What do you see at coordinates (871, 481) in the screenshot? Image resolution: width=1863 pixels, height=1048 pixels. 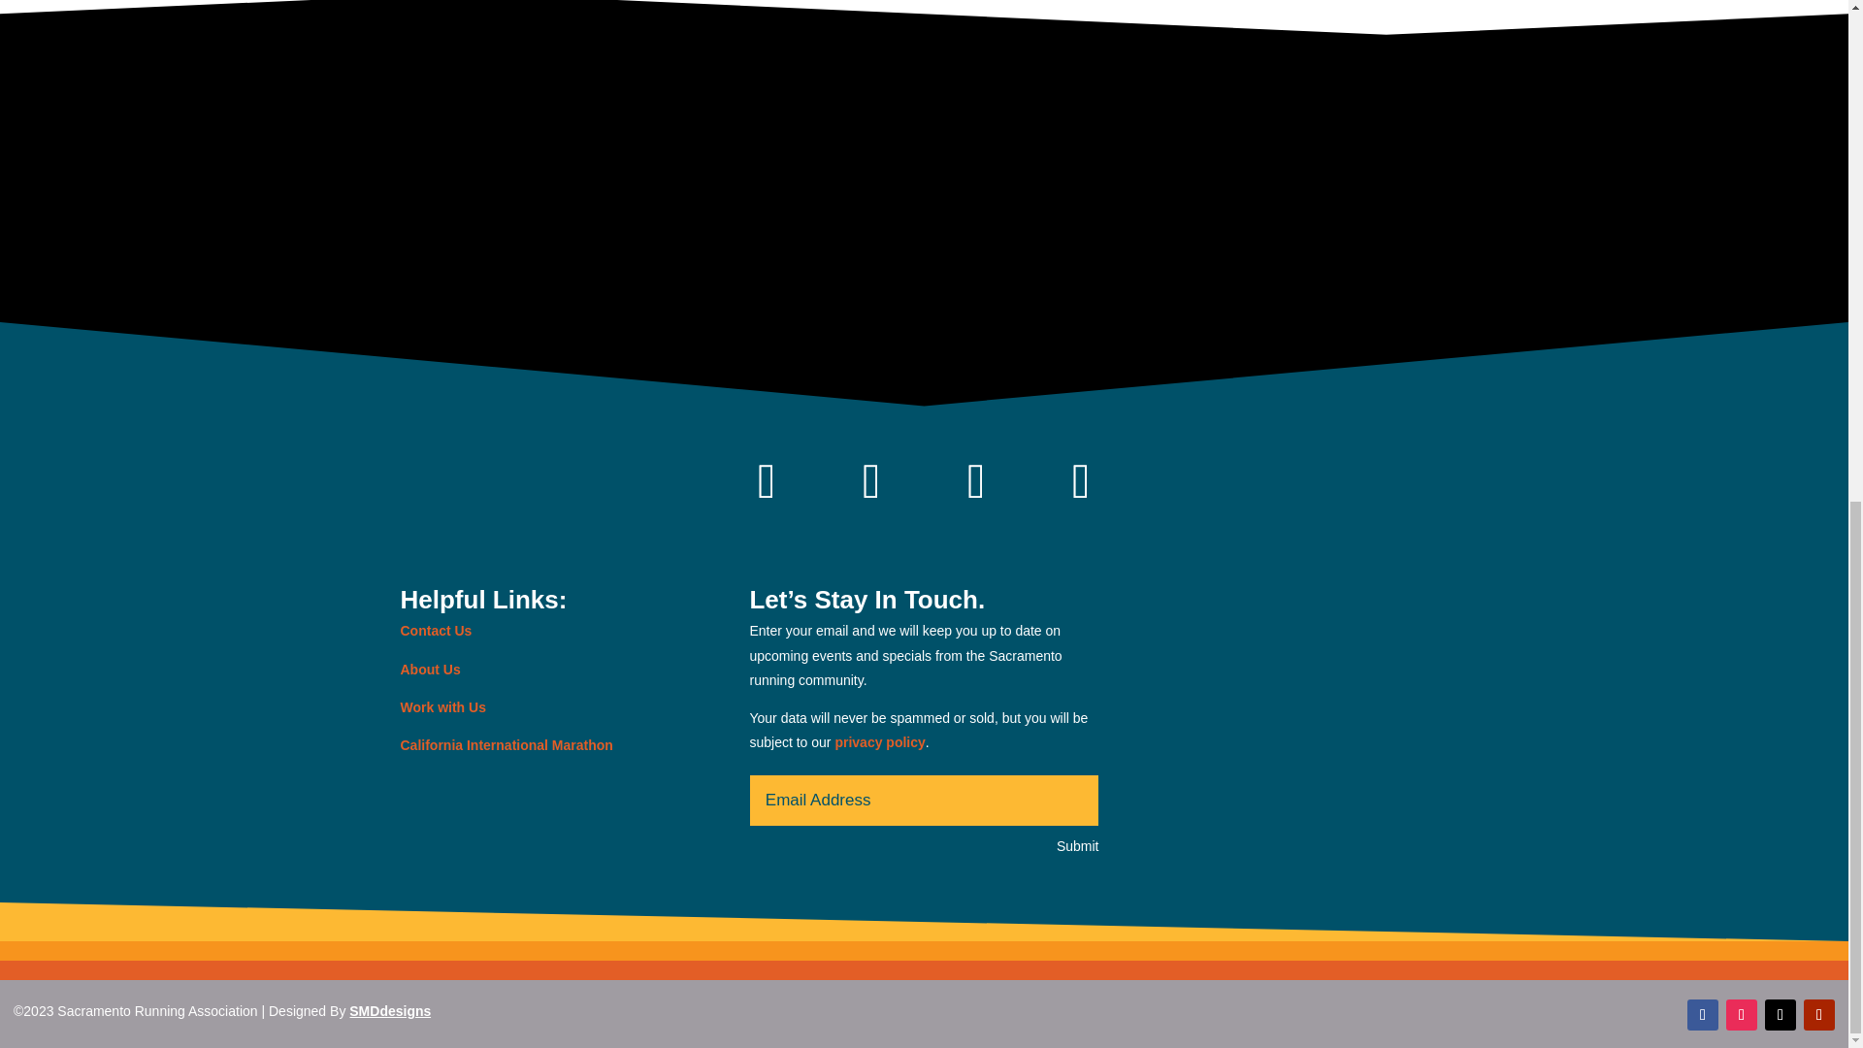 I see `Follow on Instagram` at bounding box center [871, 481].